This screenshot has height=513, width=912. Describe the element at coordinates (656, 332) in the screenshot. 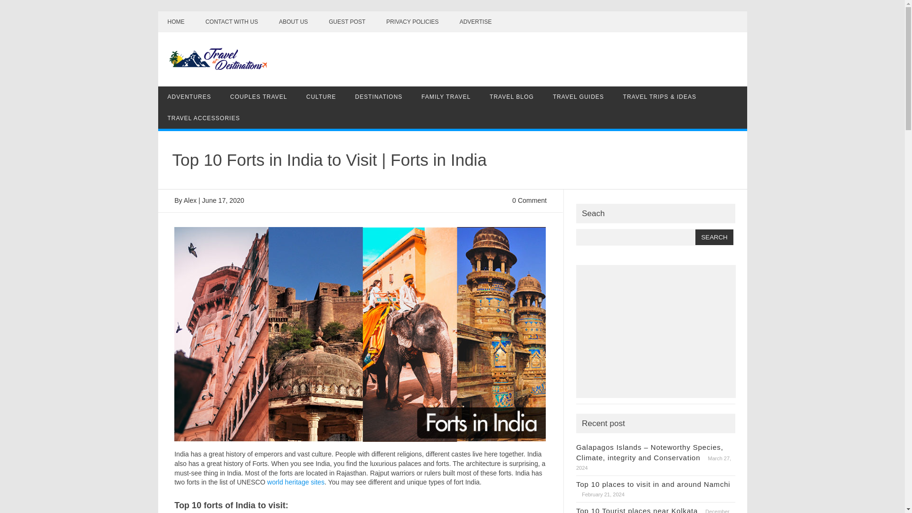

I see `Advertisement` at that location.